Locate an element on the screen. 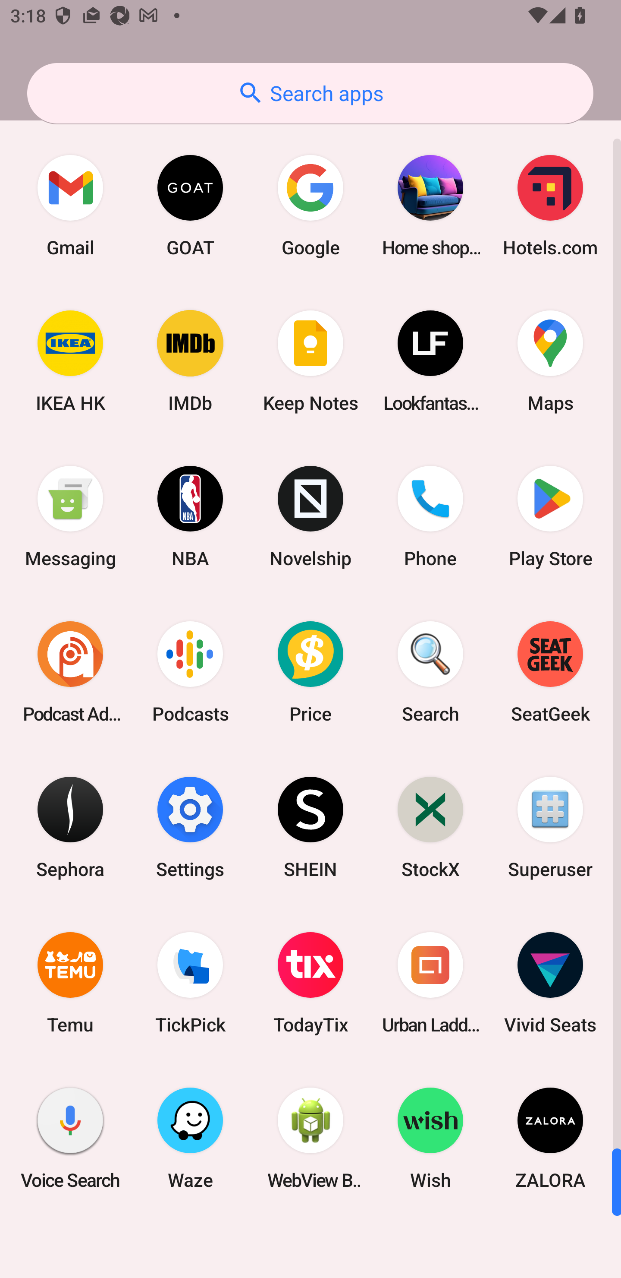 Image resolution: width=621 pixels, height=1278 pixels. TickPick is located at coordinates (190, 983).